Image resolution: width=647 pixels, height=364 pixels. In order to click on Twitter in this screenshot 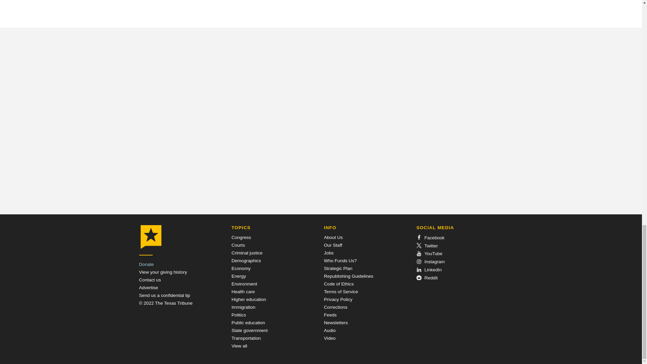, I will do `click(427, 245)`.